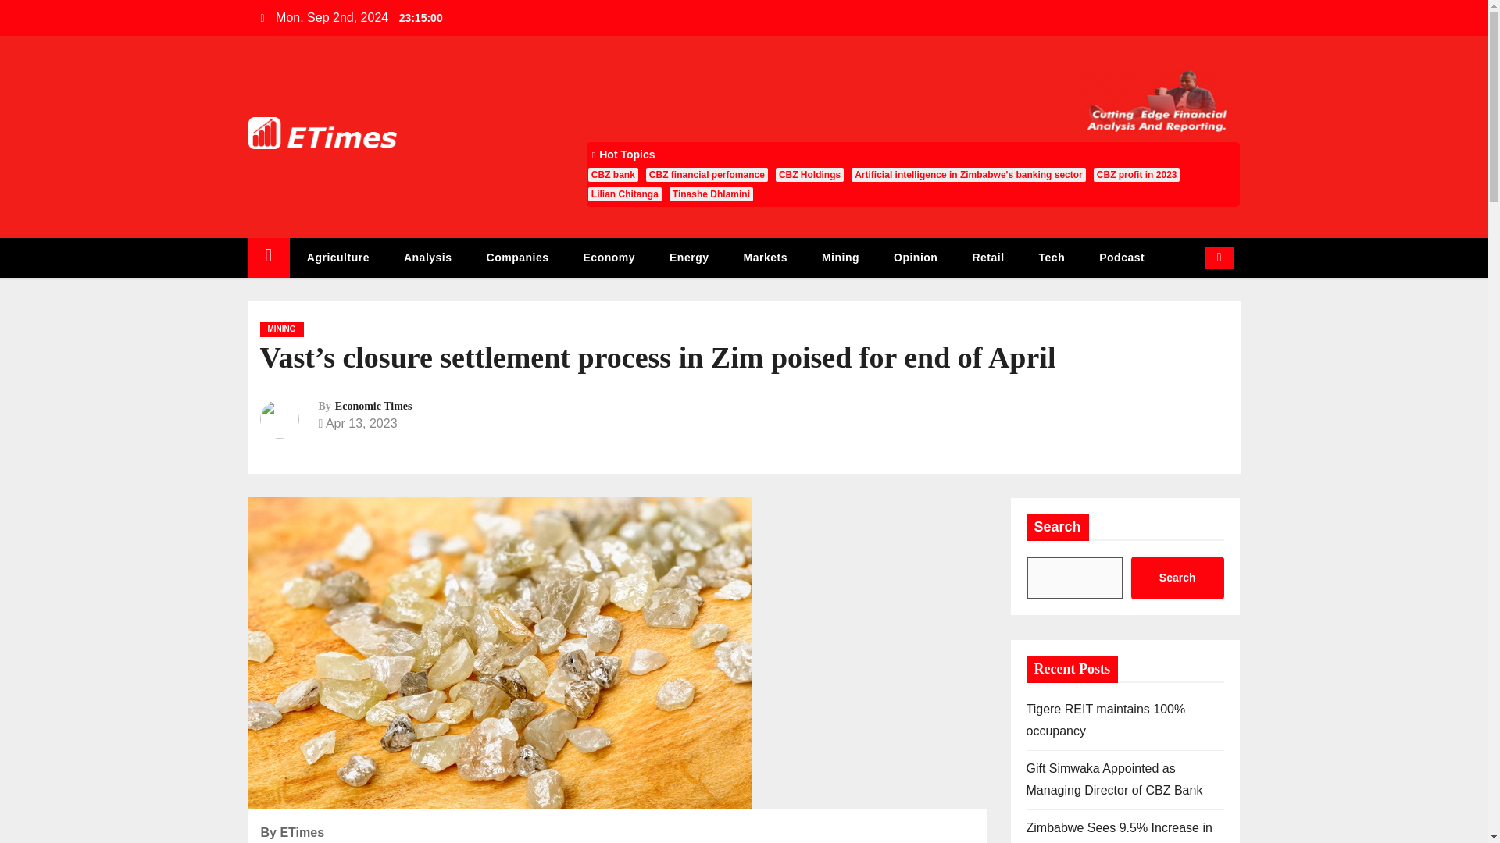 Image resolution: width=1500 pixels, height=843 pixels. Describe the element at coordinates (1121, 258) in the screenshot. I see `Podcast` at that location.